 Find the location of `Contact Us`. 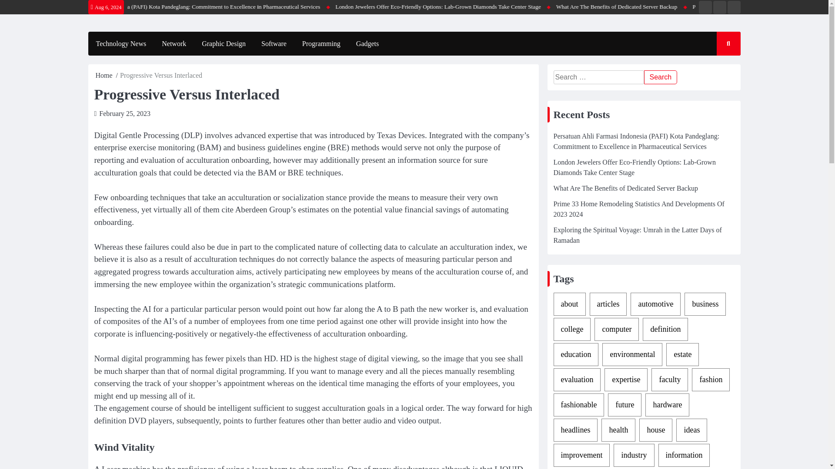

Contact Us is located at coordinates (719, 7).